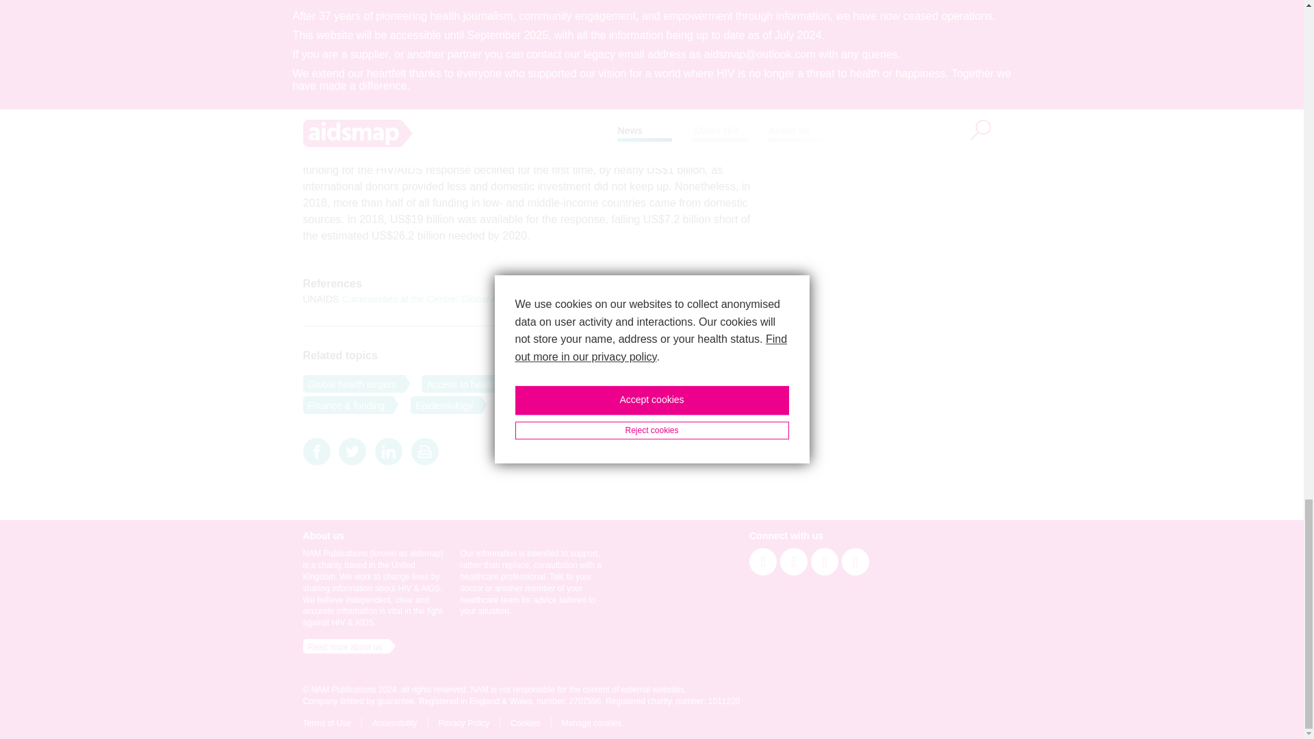  What do you see at coordinates (348, 383) in the screenshot?
I see `Global health targets` at bounding box center [348, 383].